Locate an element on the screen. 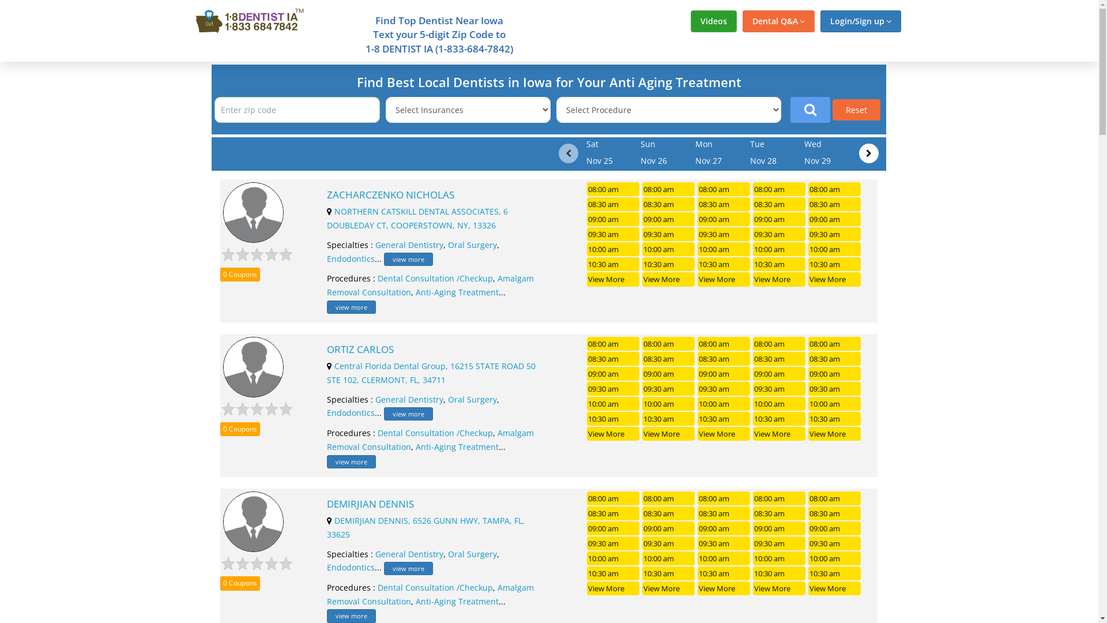  View More is located at coordinates (835, 279).